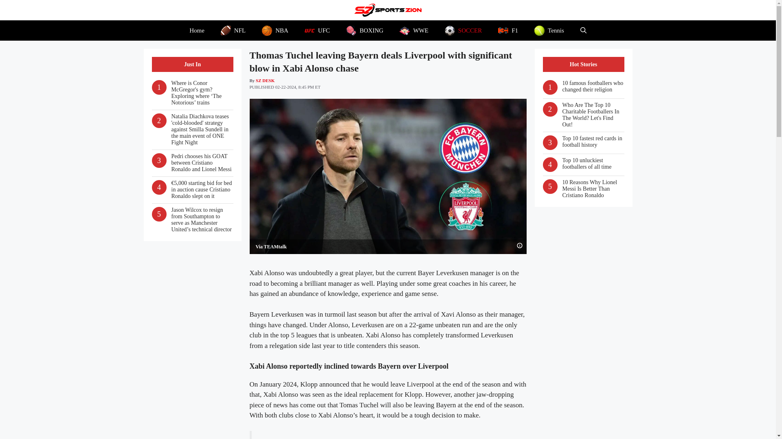 The image size is (782, 439). What do you see at coordinates (275, 30) in the screenshot?
I see `NBA` at bounding box center [275, 30].